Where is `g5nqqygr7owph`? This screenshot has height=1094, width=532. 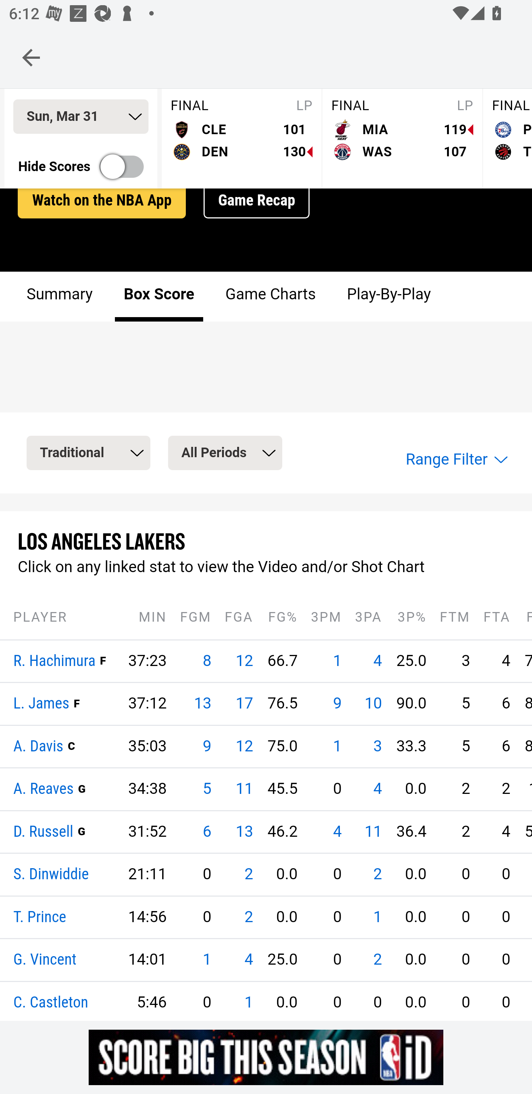 g5nqqygr7owph is located at coordinates (266, 1057).